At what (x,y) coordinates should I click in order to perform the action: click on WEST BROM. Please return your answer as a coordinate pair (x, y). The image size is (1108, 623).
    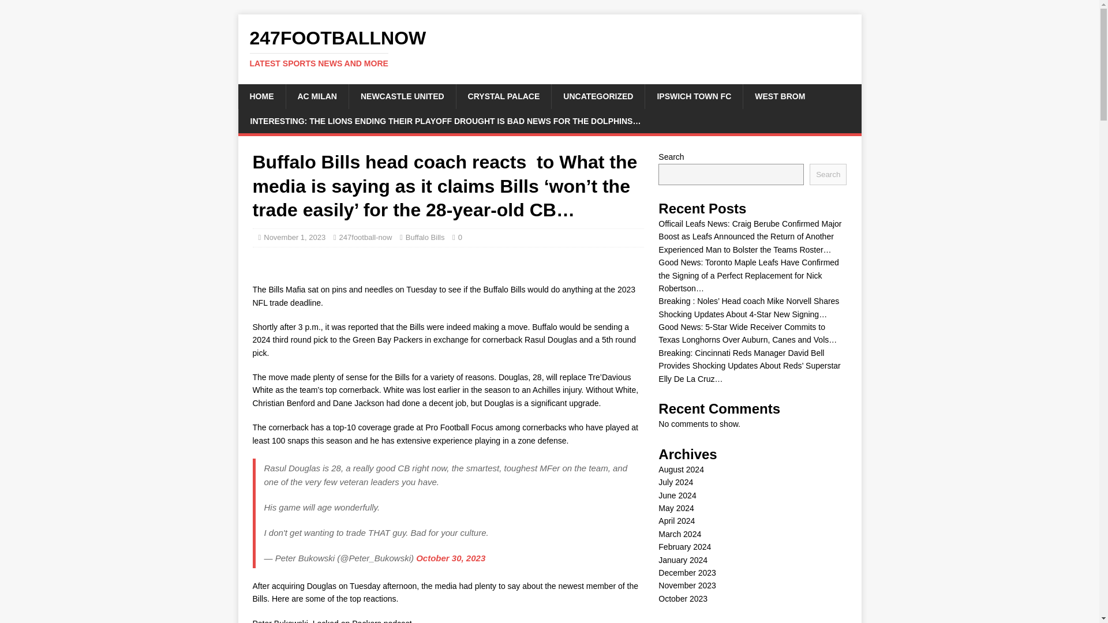
    Looking at the image, I should click on (779, 96).